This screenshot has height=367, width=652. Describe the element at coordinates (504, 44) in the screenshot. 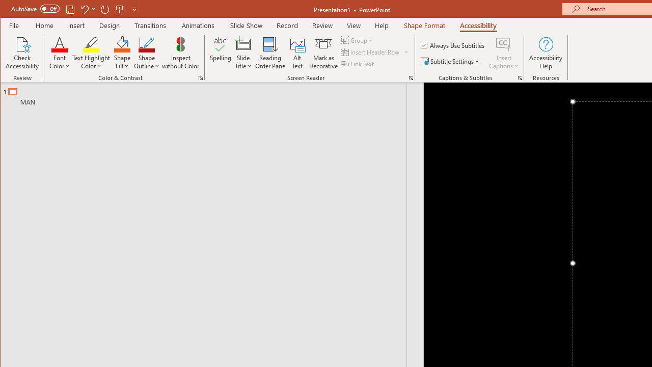

I see `Insert Captions` at that location.